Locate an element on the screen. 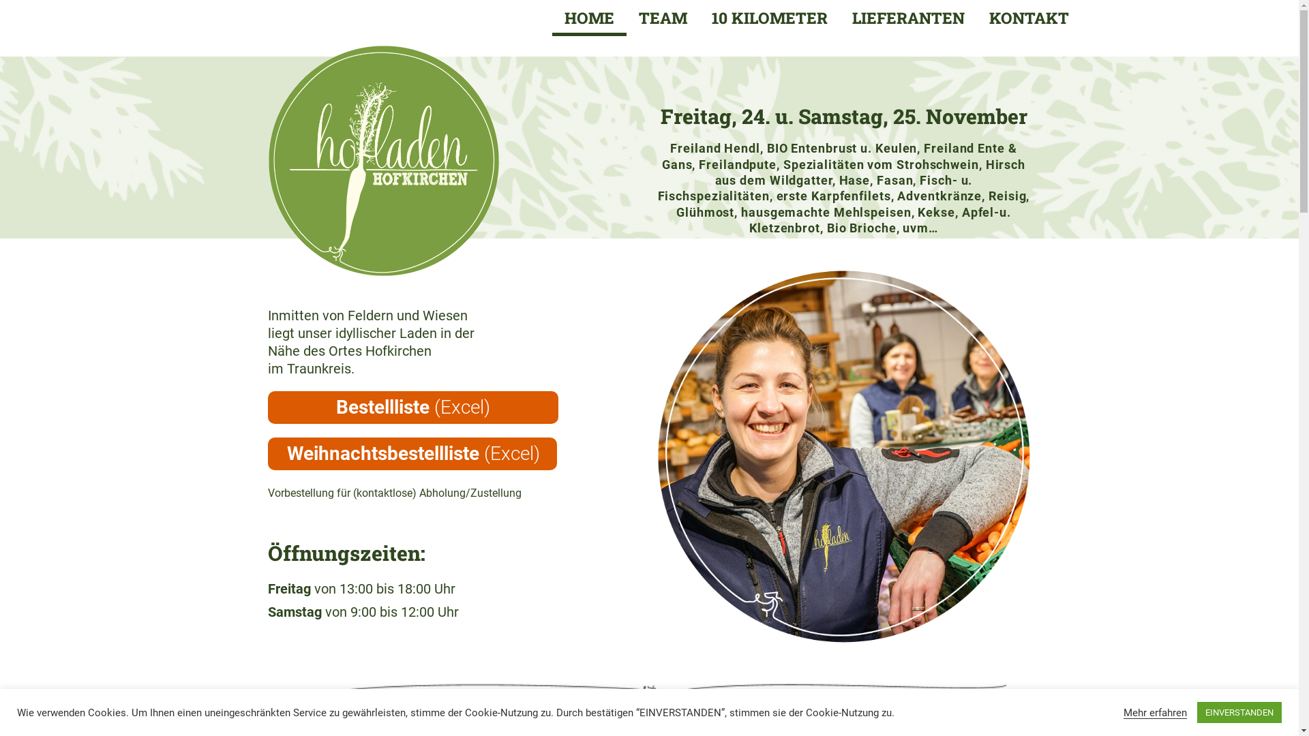 This screenshot has height=736, width=1309. Weihnachtsbestellliste (Excel) is located at coordinates (412, 454).